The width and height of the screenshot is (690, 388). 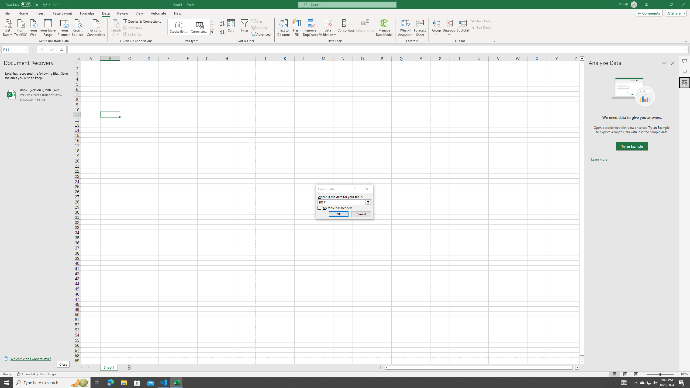 I want to click on AutomationID: ConvertToLinkedEntity, so click(x=191, y=27).